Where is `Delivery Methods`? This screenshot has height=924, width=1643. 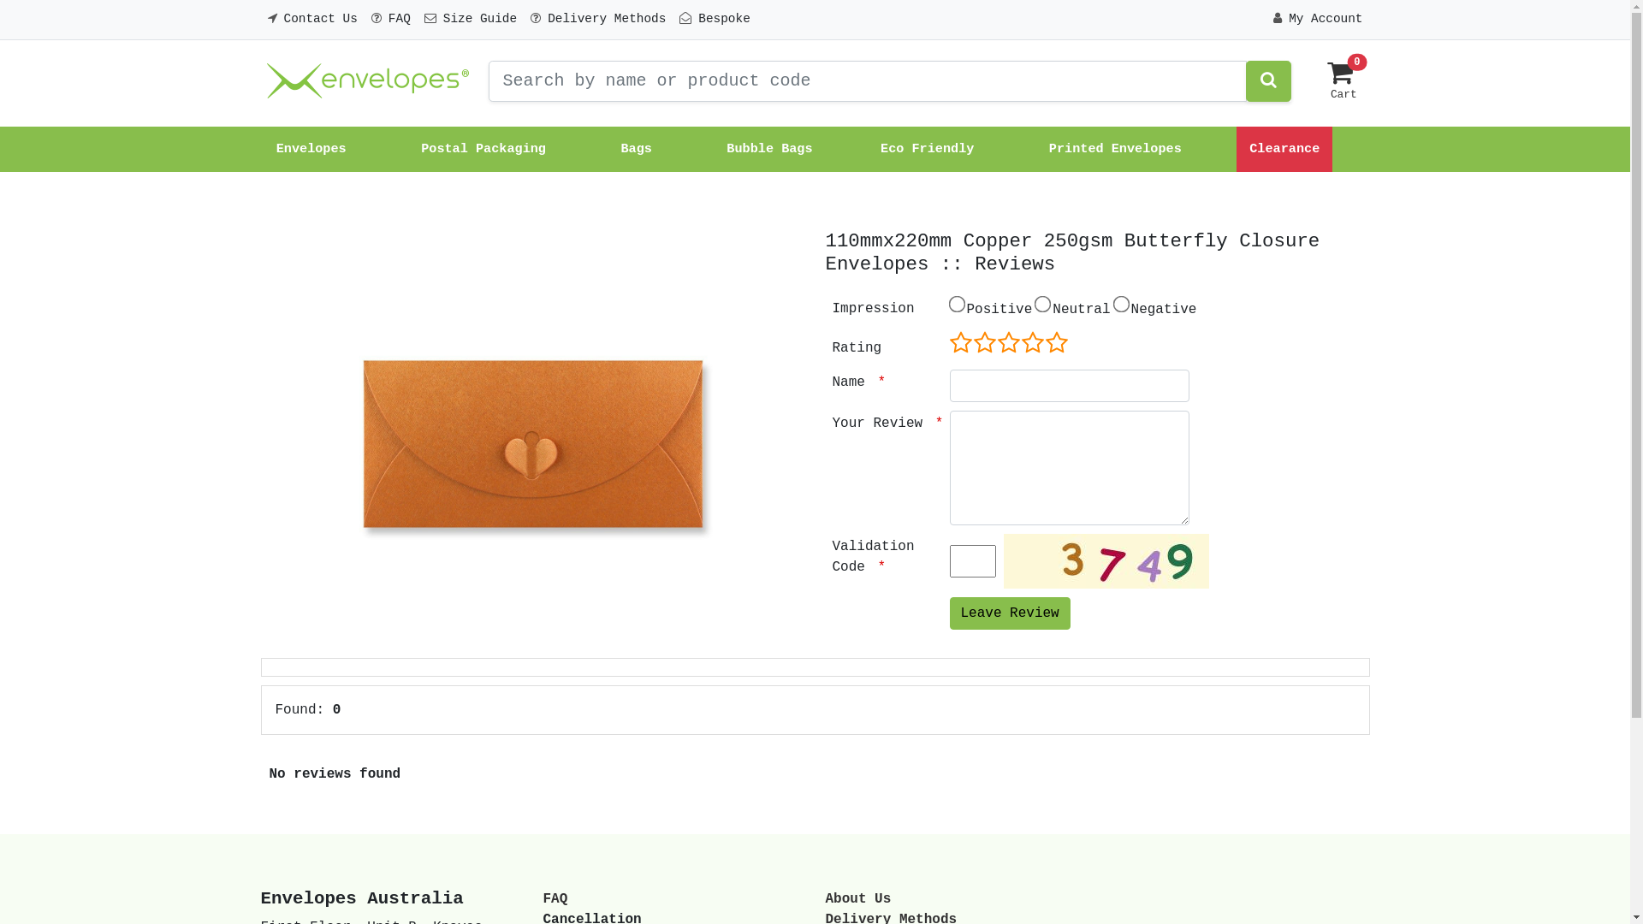
Delivery Methods is located at coordinates (598, 20).